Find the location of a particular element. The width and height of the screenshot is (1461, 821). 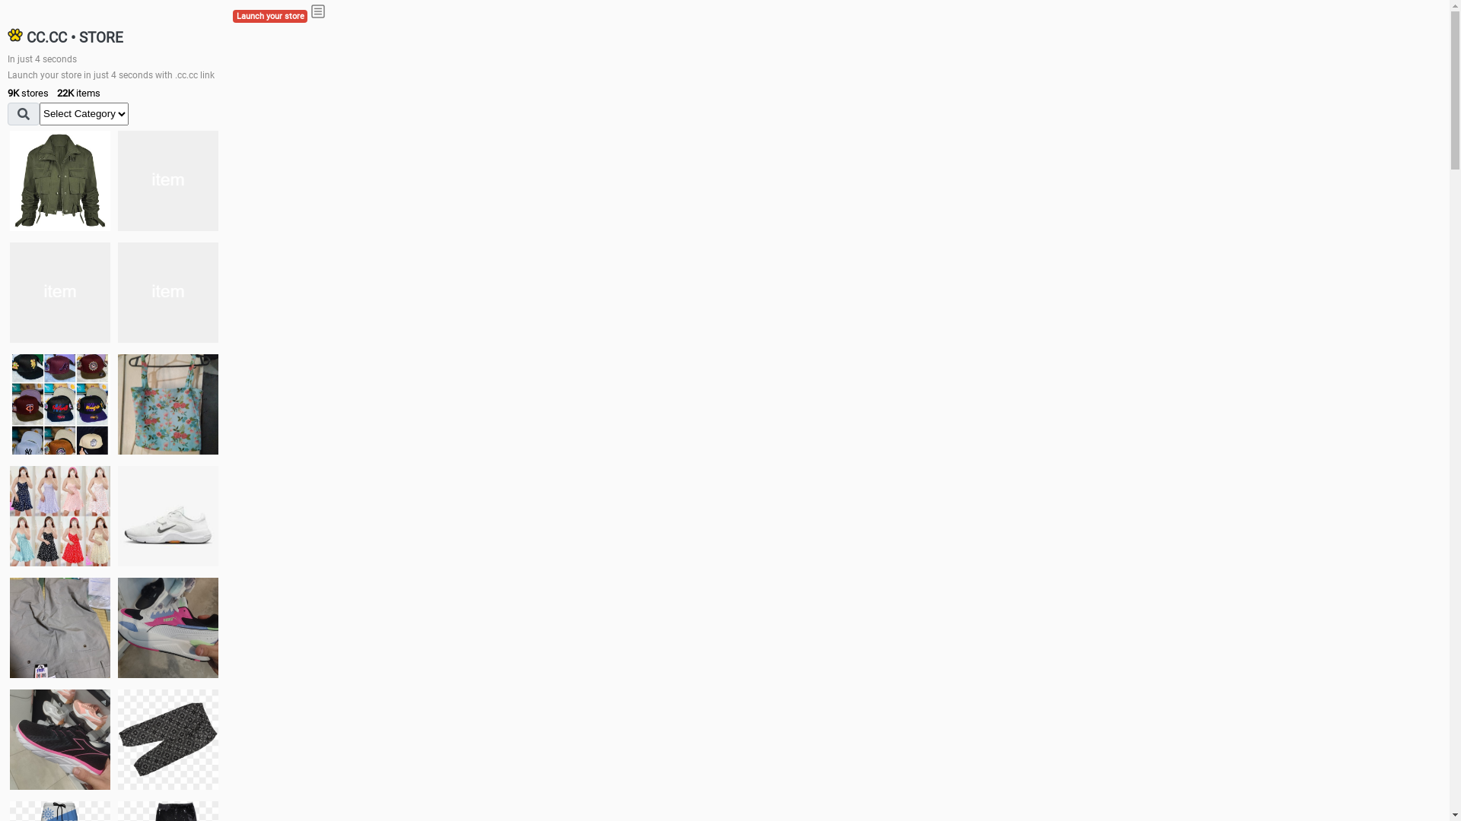

Things we need is located at coordinates (60, 404).